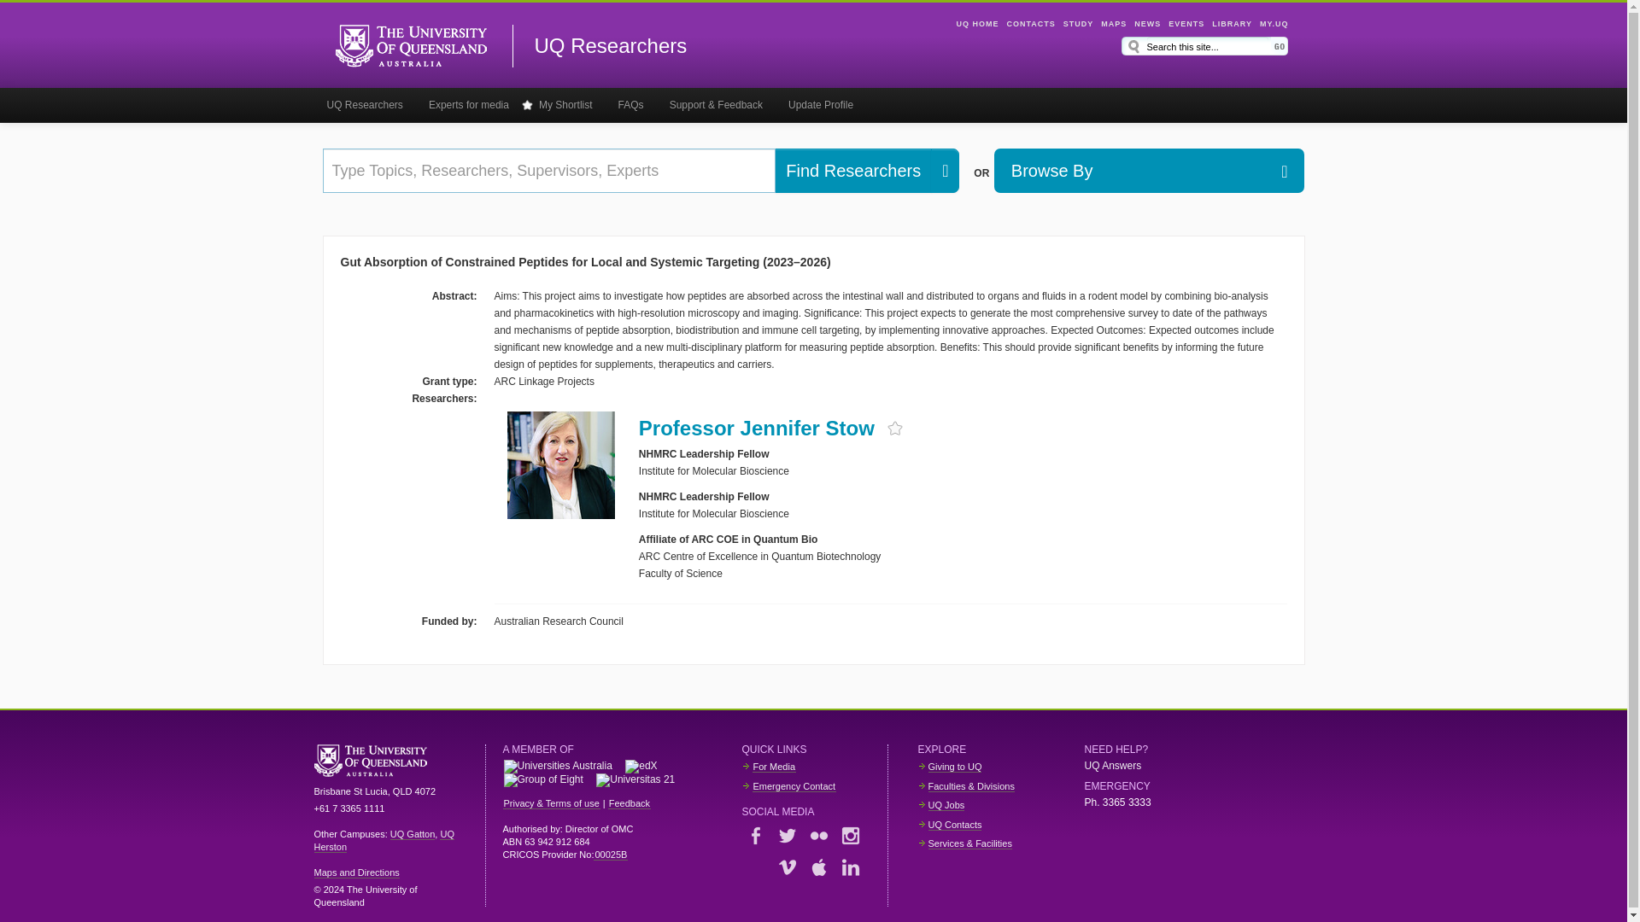 The height and width of the screenshot is (922, 1640). I want to click on Professor Jennifer Stow, so click(757, 429).